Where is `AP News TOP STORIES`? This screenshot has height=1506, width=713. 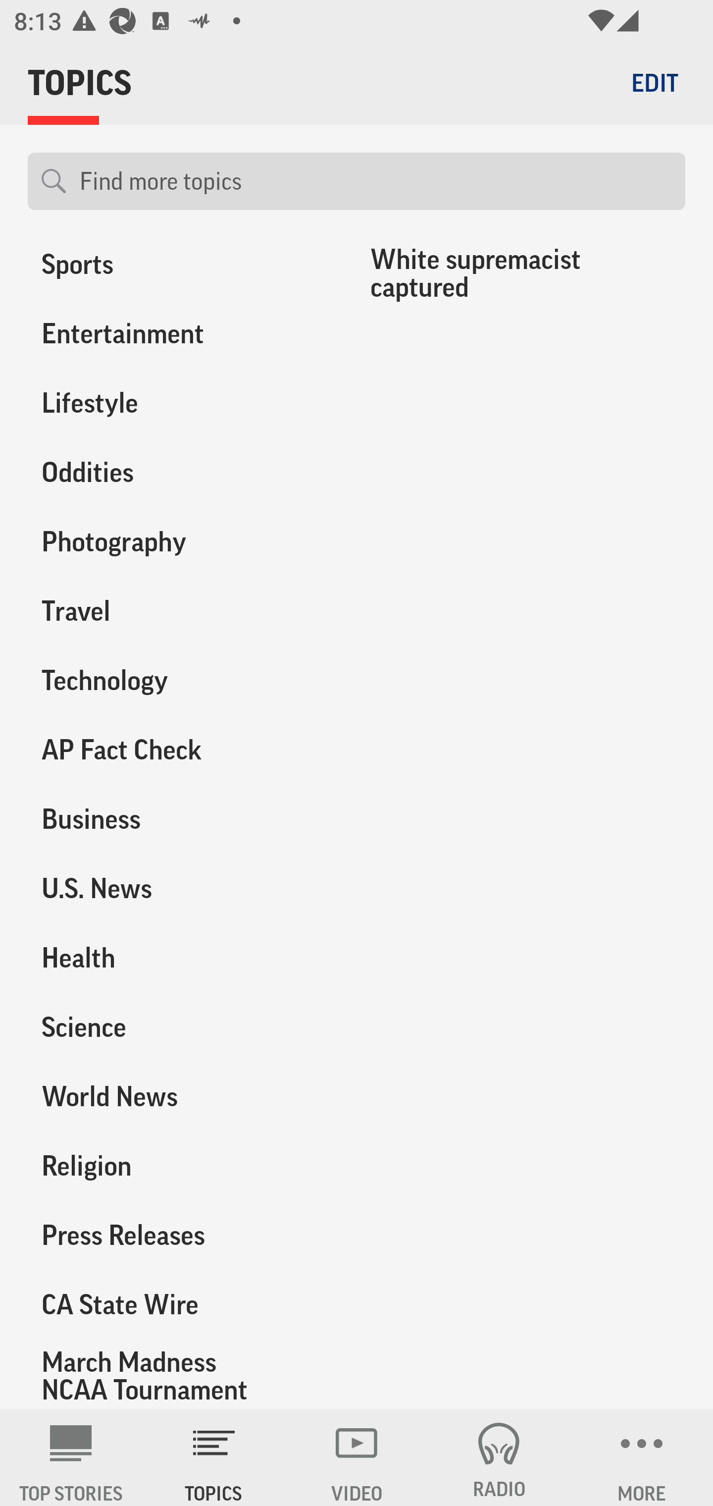
AP News TOP STORIES is located at coordinates (71, 1457).